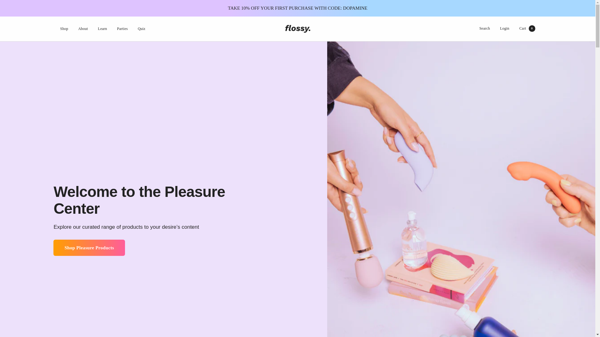  Describe the element at coordinates (297, 29) in the screenshot. I see `flossy` at that location.